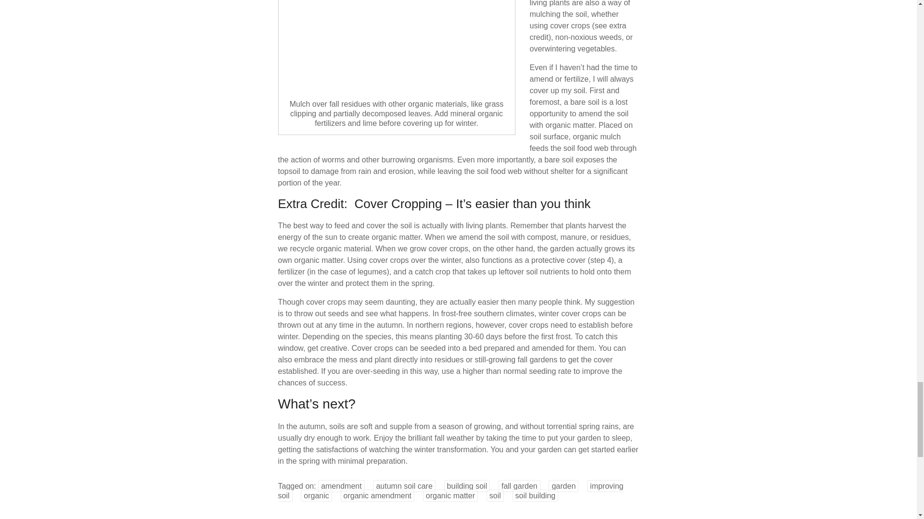 The width and height of the screenshot is (924, 519). Describe the element at coordinates (450, 496) in the screenshot. I see `organic matter` at that location.